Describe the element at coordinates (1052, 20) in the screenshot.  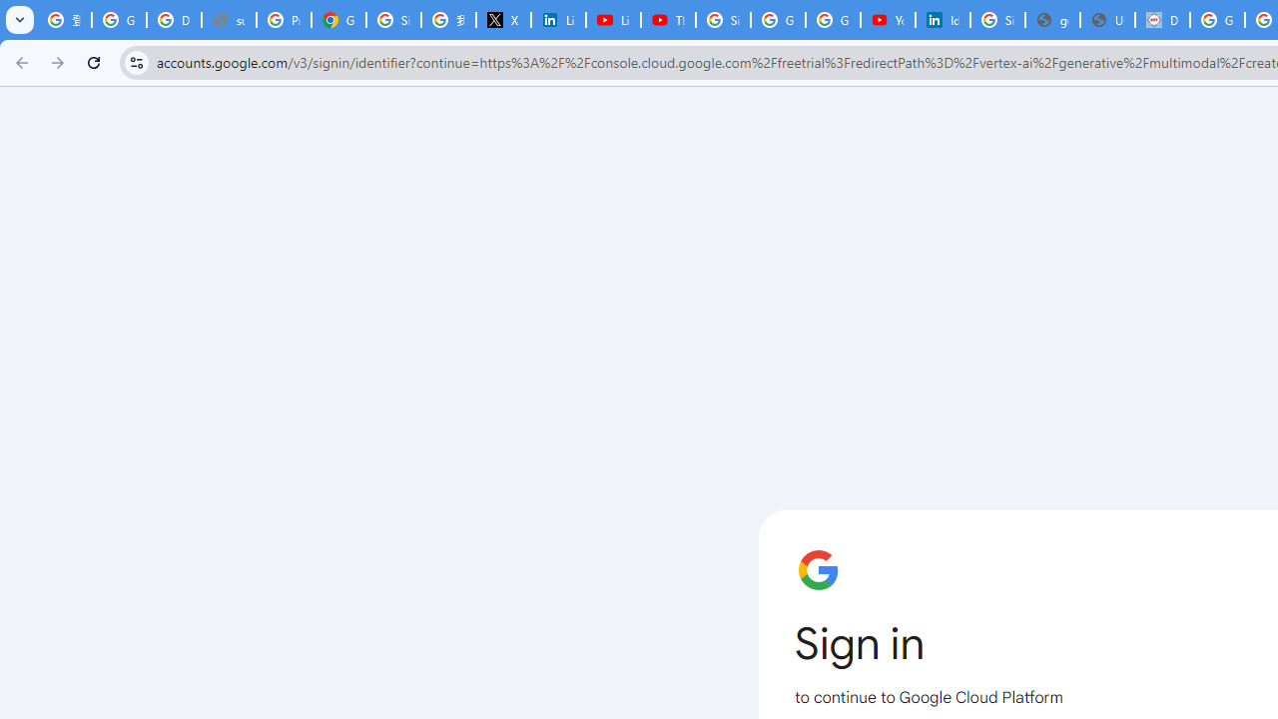
I see `google_privacy_policy_en.pdf` at that location.